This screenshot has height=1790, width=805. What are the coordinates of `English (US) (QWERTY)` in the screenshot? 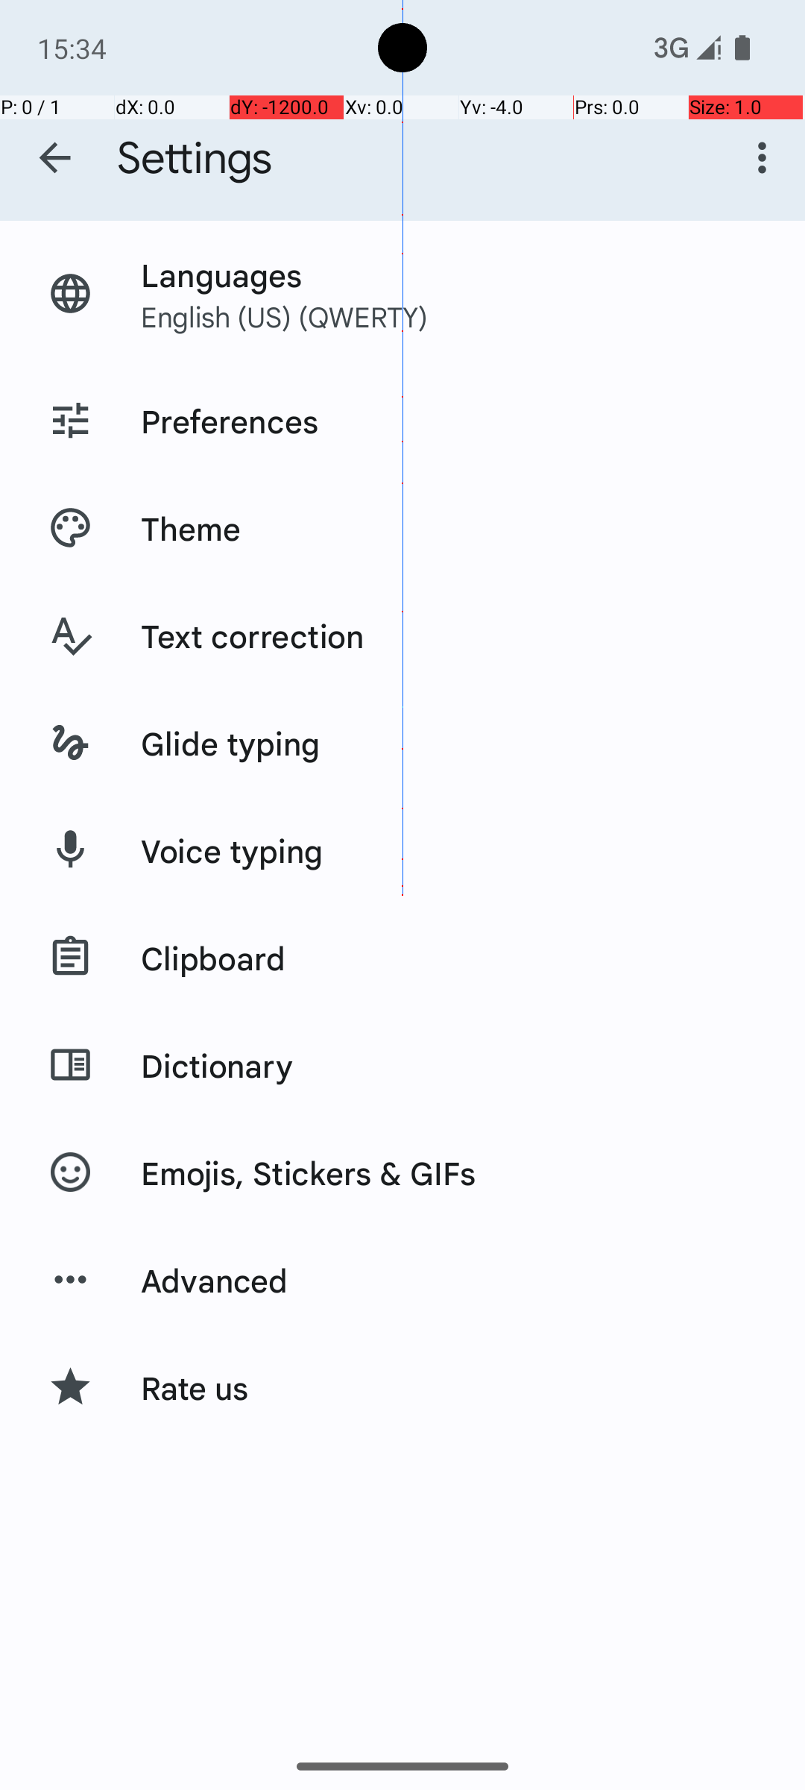 It's located at (285, 316).